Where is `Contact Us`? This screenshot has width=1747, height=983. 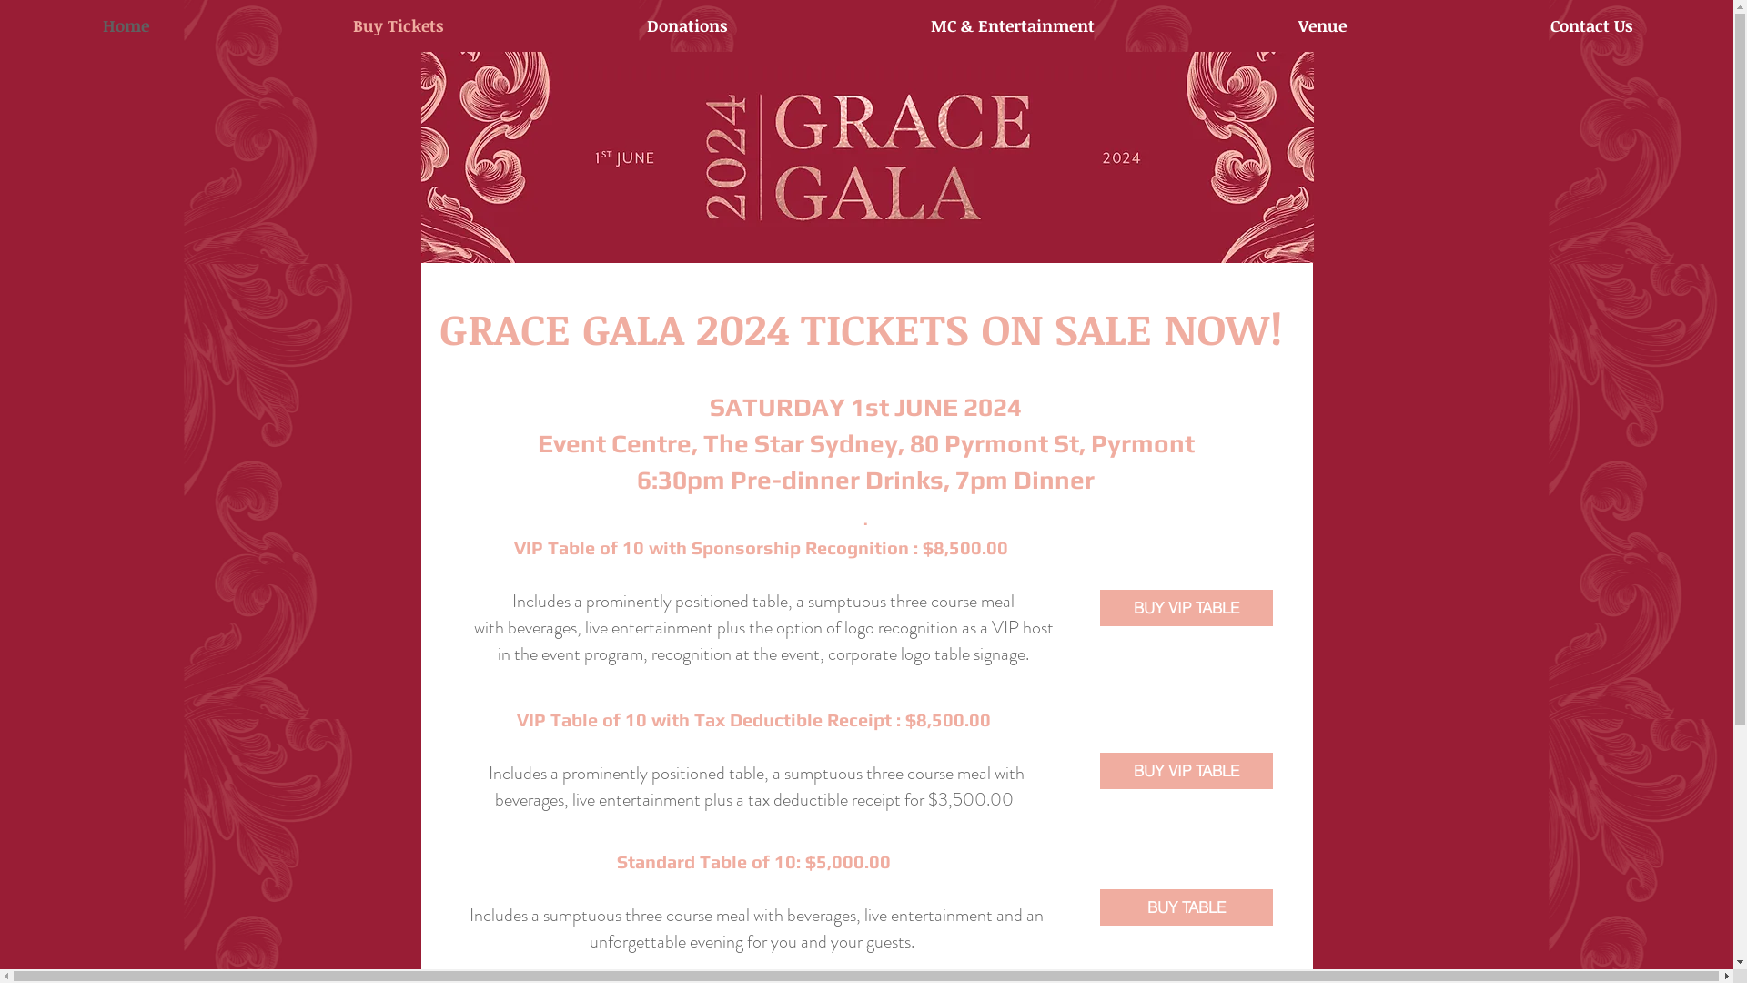
Contact Us is located at coordinates (1591, 25).